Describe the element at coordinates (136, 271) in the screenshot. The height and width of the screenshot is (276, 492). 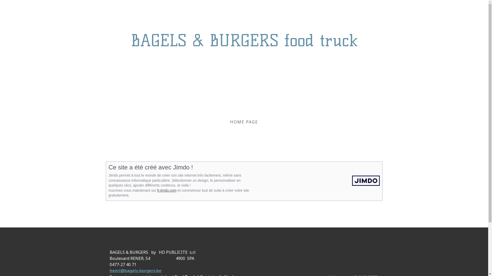
I see `henri@bagels-burgers.be` at that location.